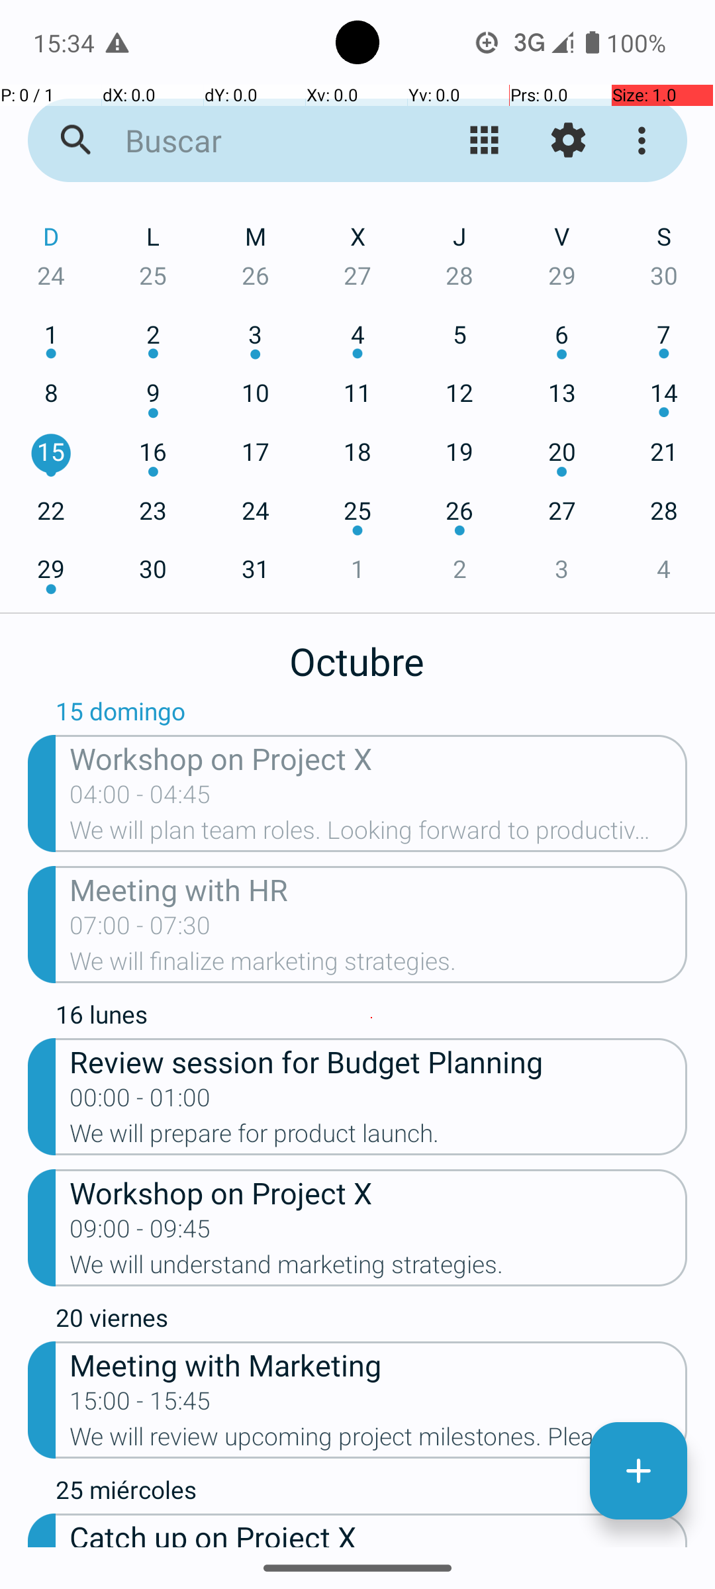 This screenshot has width=715, height=1589. What do you see at coordinates (379, 1441) in the screenshot?
I see `We will review upcoming project milestones. Please bring relevant documents.` at bounding box center [379, 1441].